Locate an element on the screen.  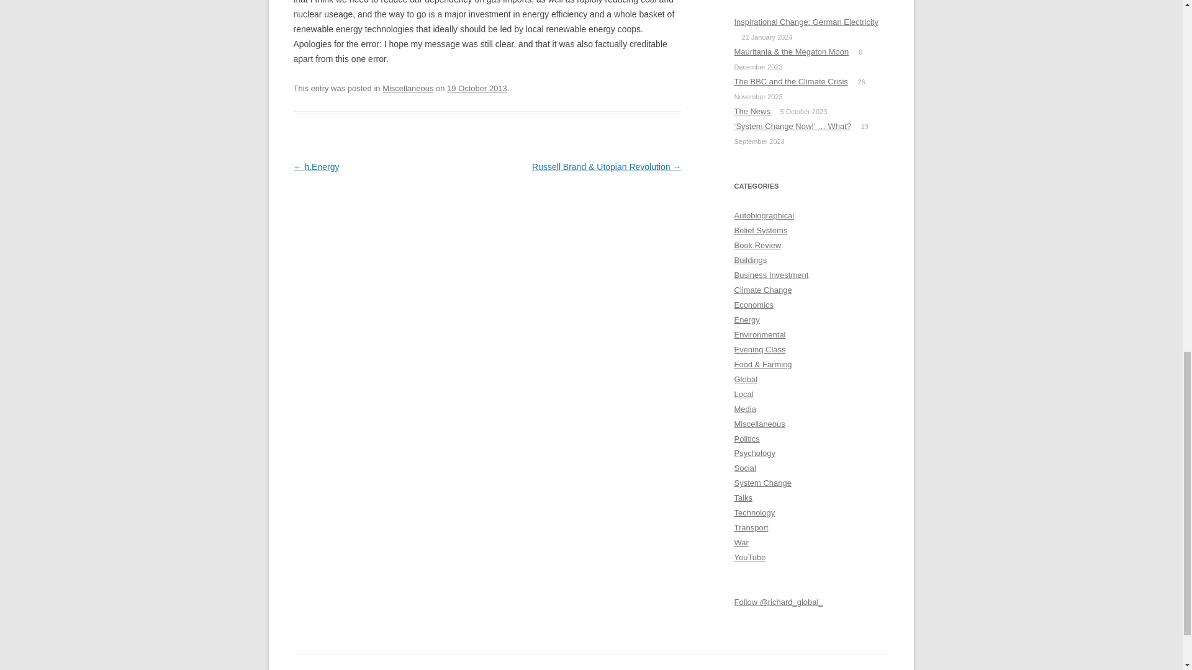
Buildings is located at coordinates (750, 259).